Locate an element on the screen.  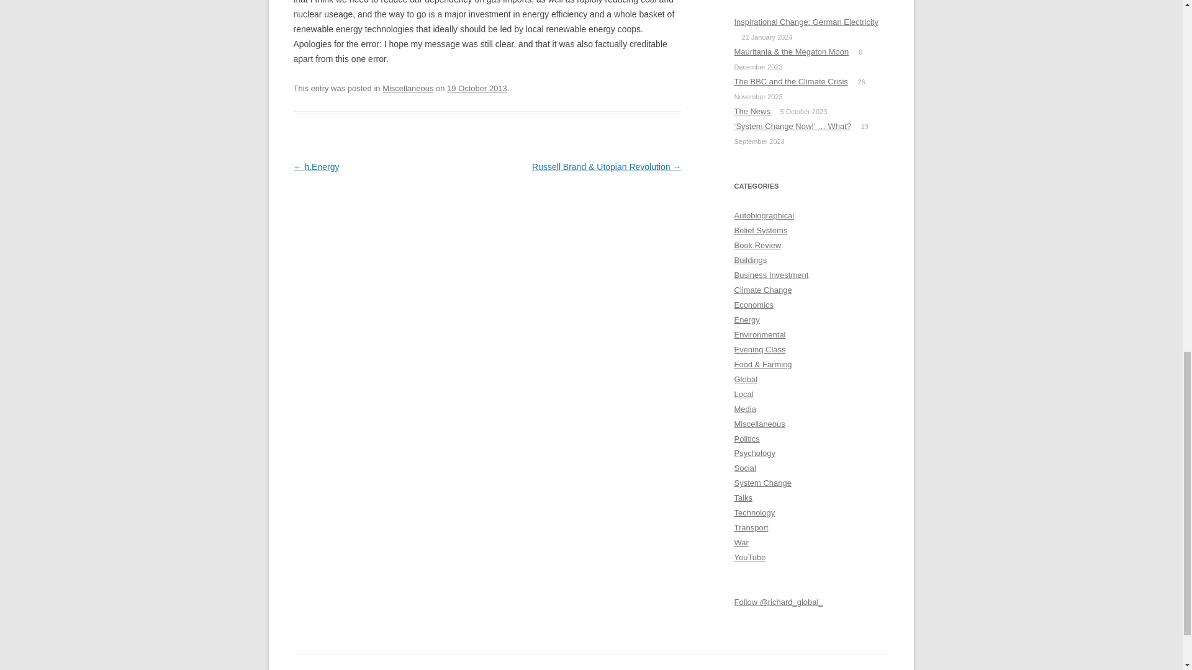
Buildings is located at coordinates (750, 259).